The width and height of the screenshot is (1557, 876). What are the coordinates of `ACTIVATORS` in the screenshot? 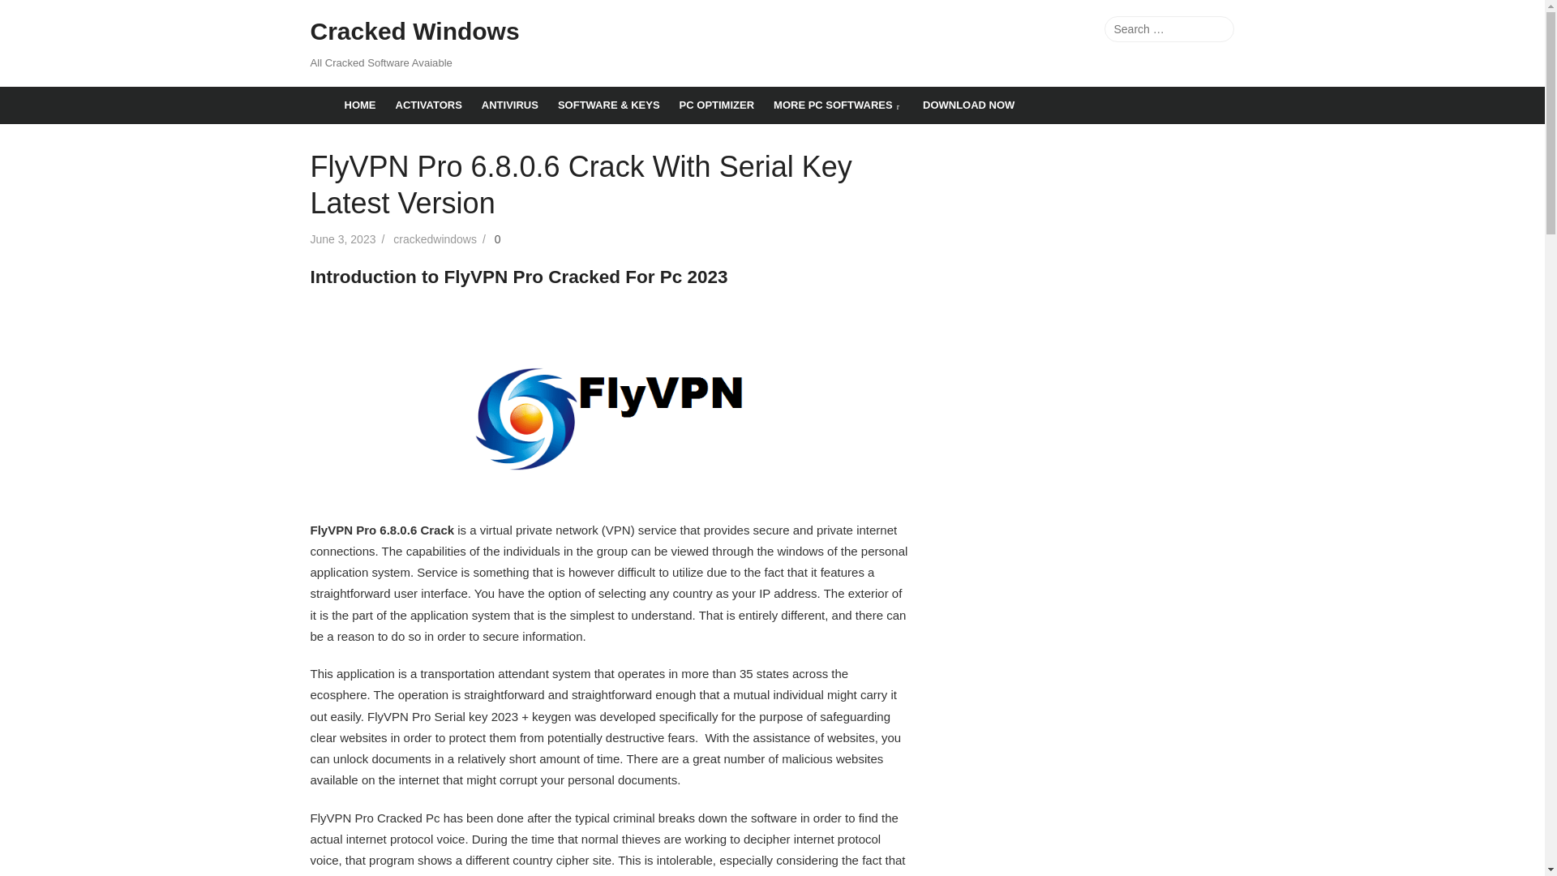 It's located at (428, 105).